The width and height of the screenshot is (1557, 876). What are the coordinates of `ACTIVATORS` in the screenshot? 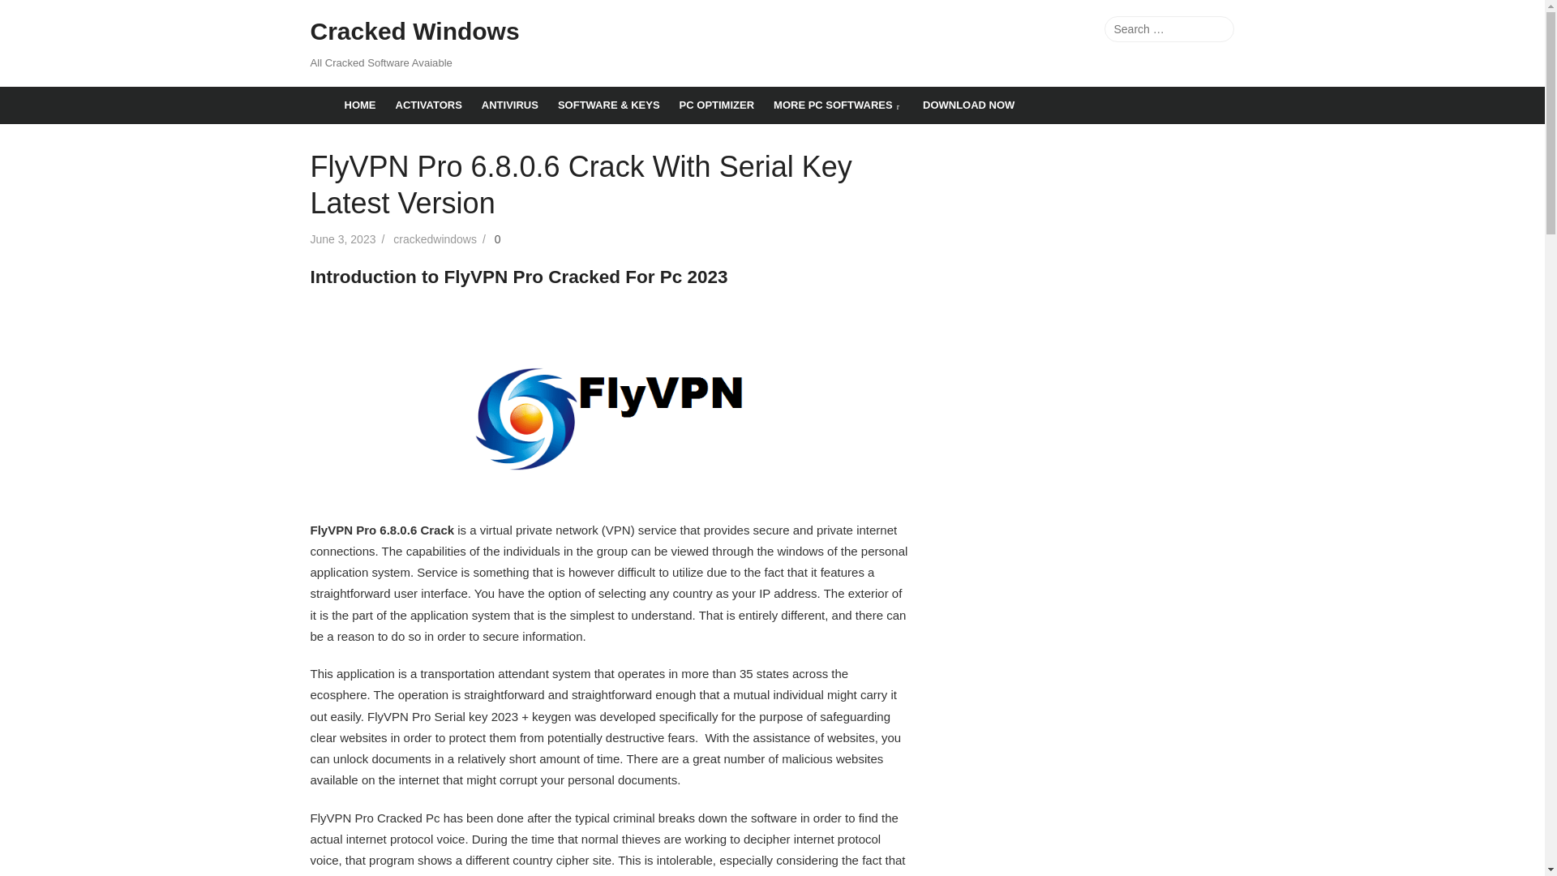 It's located at (428, 105).